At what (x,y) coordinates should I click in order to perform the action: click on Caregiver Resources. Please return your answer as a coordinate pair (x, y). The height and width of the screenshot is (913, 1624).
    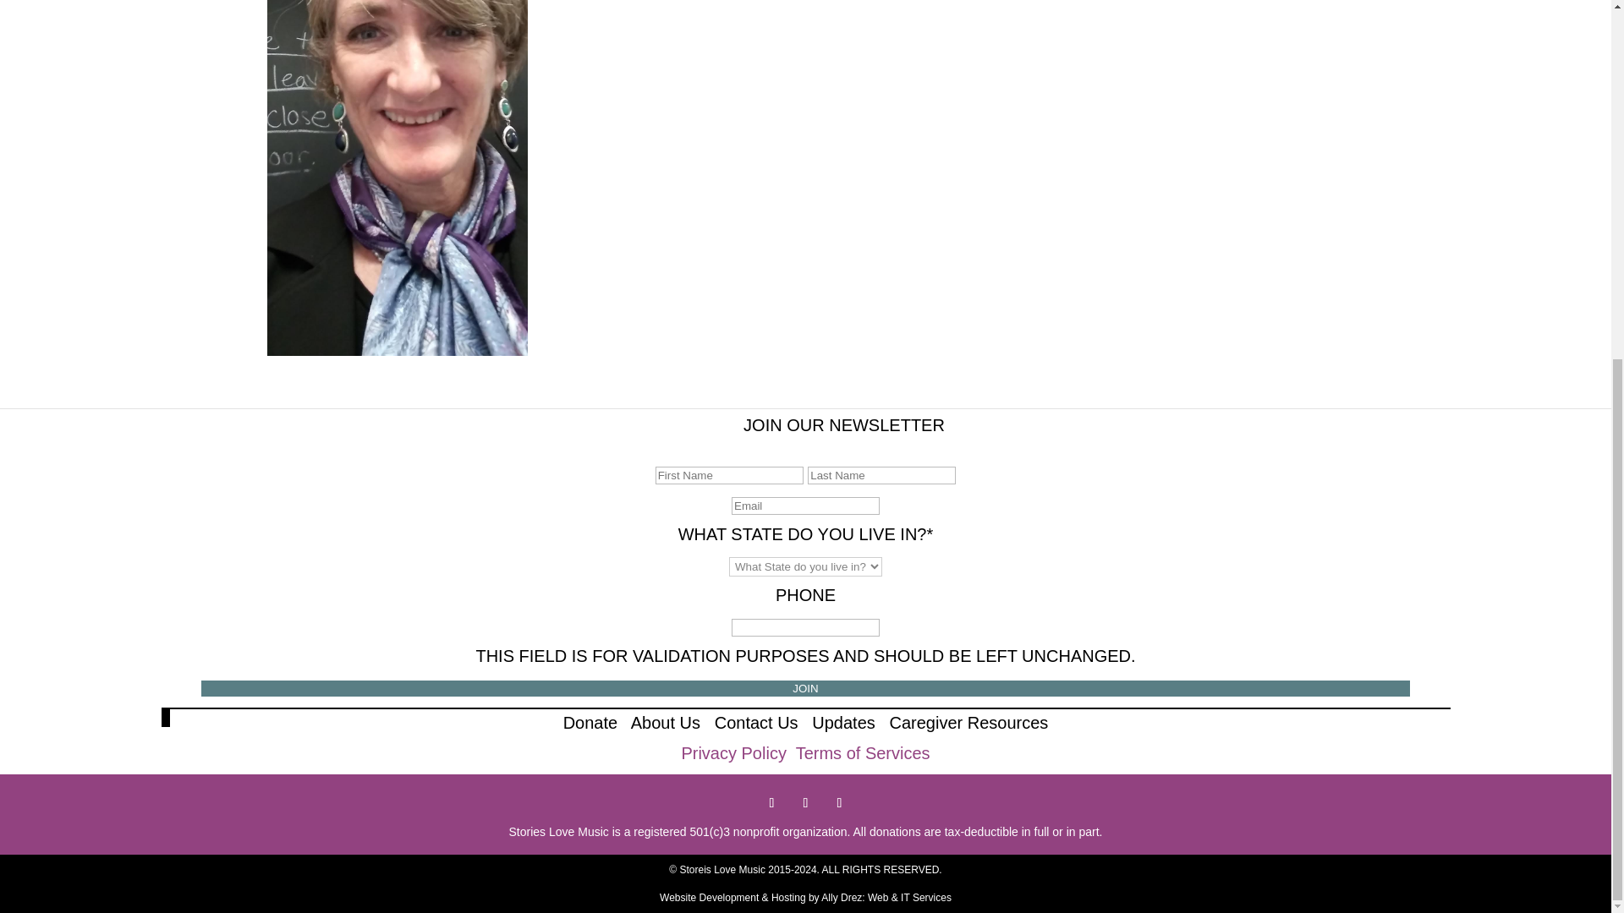
    Looking at the image, I should click on (968, 722).